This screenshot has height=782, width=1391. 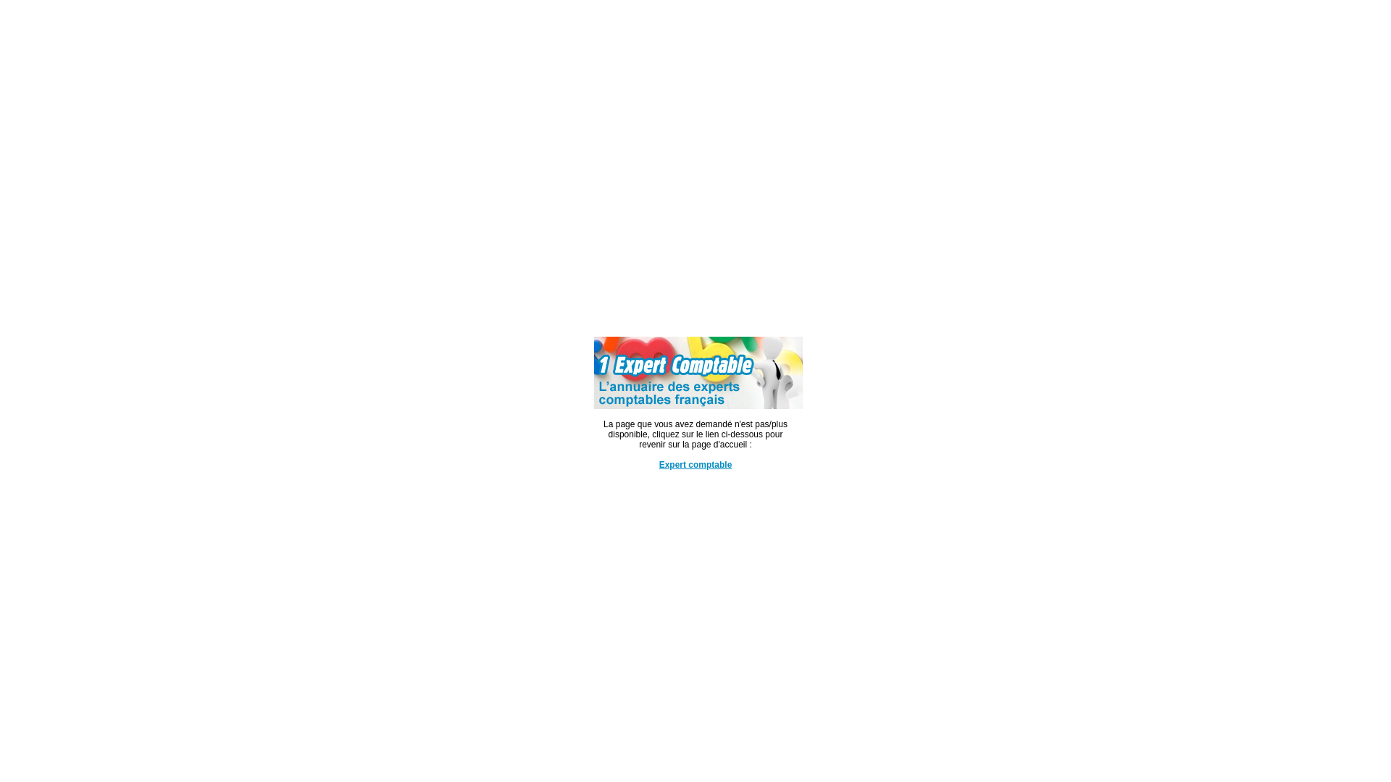 What do you see at coordinates (698, 406) in the screenshot?
I see `Expert comptable` at bounding box center [698, 406].